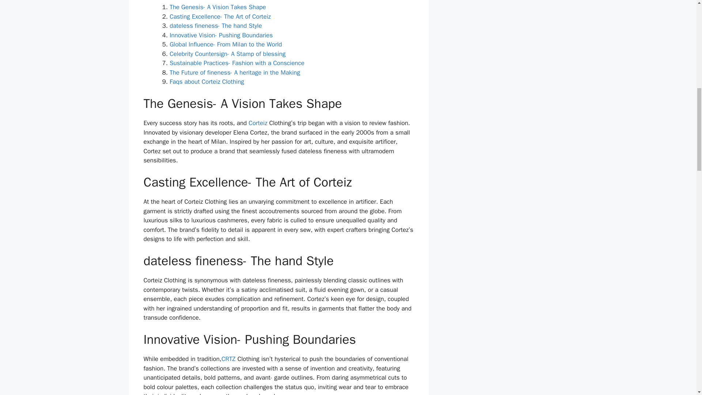  I want to click on Innovative Vision- Pushing Boundaries, so click(221, 35).